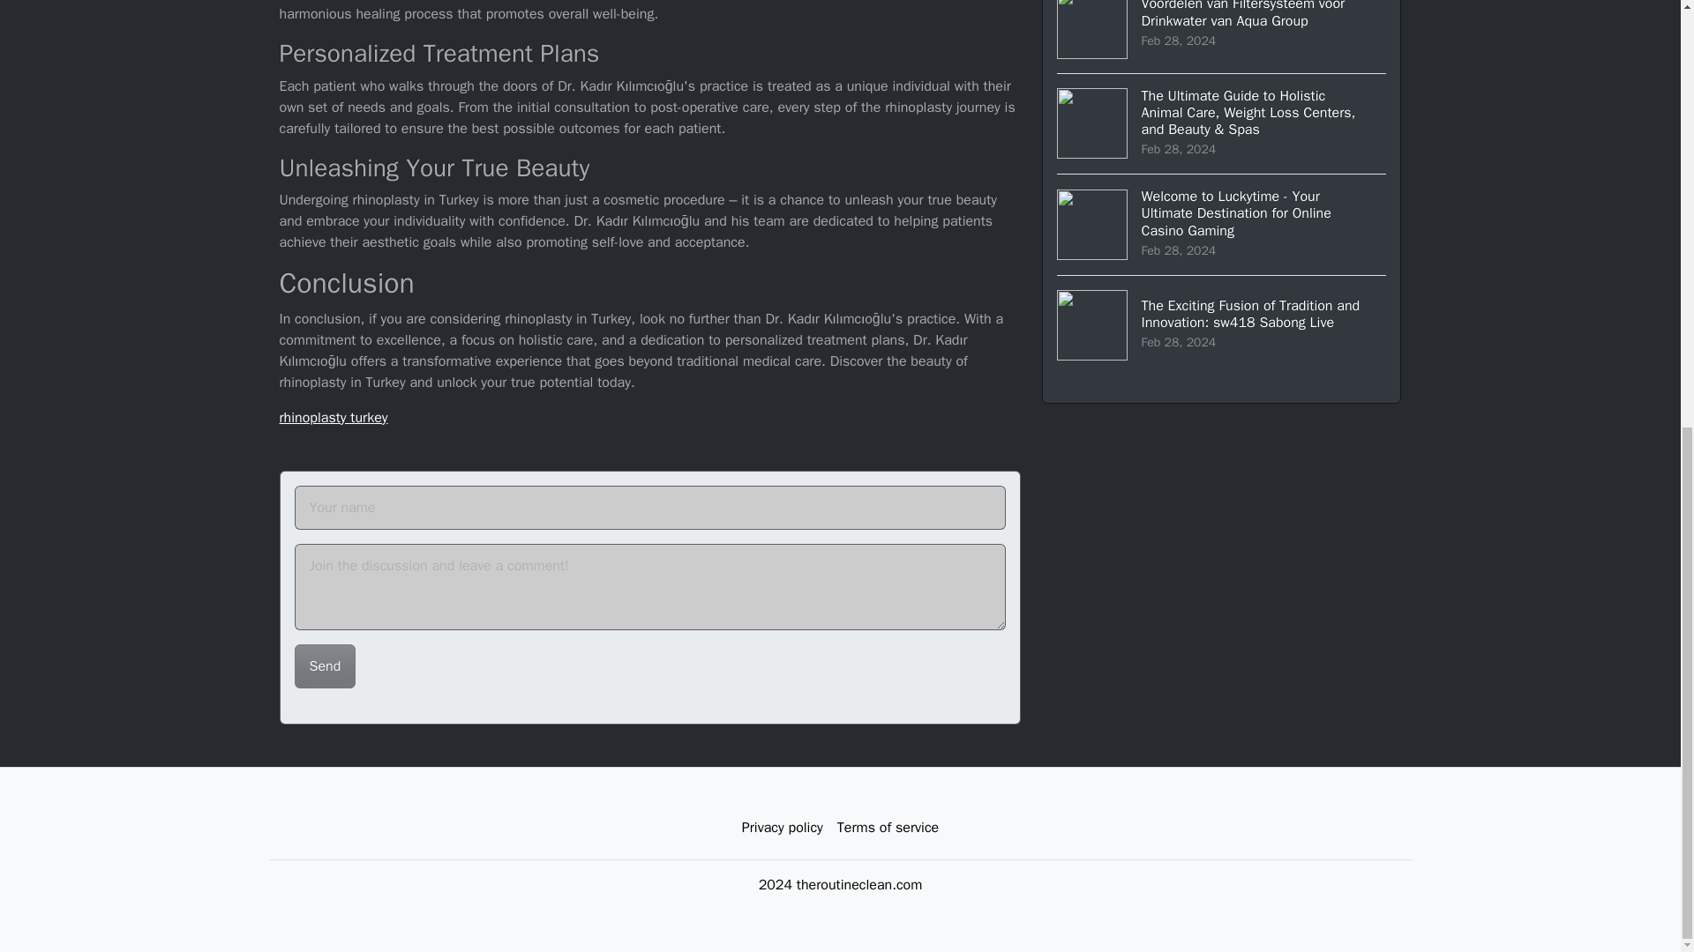  What do you see at coordinates (782, 828) in the screenshot?
I see `Privacy policy` at bounding box center [782, 828].